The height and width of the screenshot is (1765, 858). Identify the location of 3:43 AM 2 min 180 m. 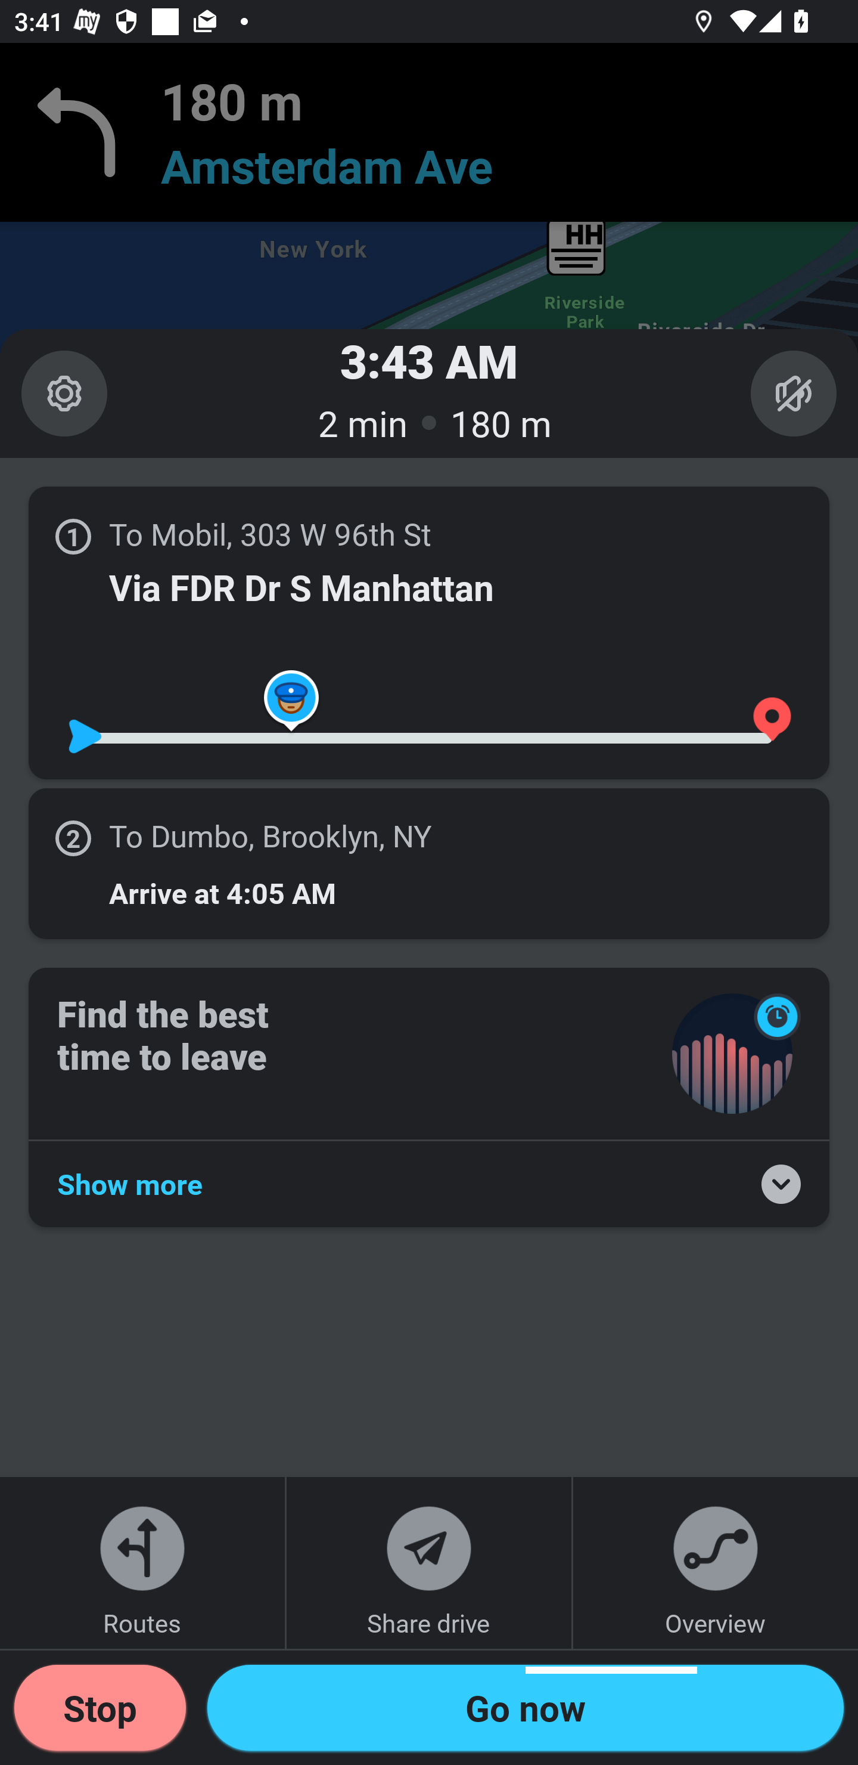
(429, 392).